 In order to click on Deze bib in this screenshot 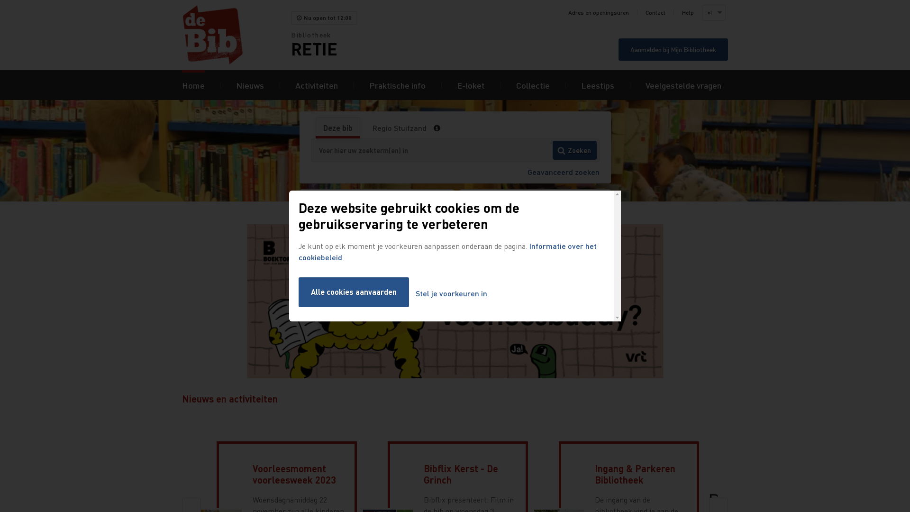, I will do `click(337, 128)`.